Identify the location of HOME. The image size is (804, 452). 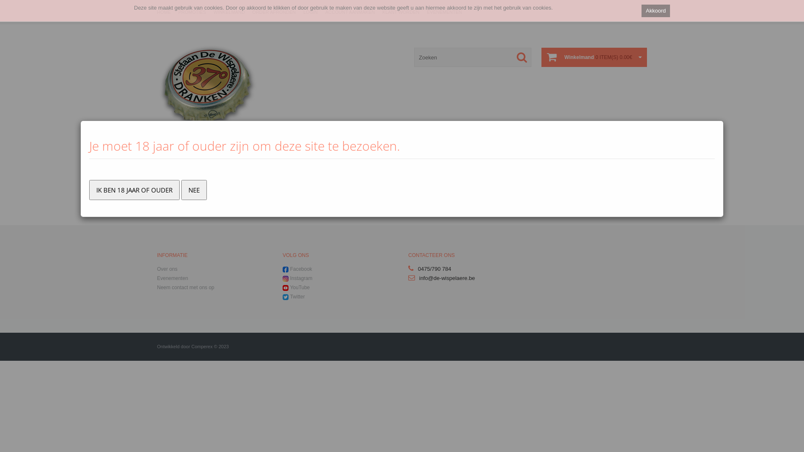
(164, 12).